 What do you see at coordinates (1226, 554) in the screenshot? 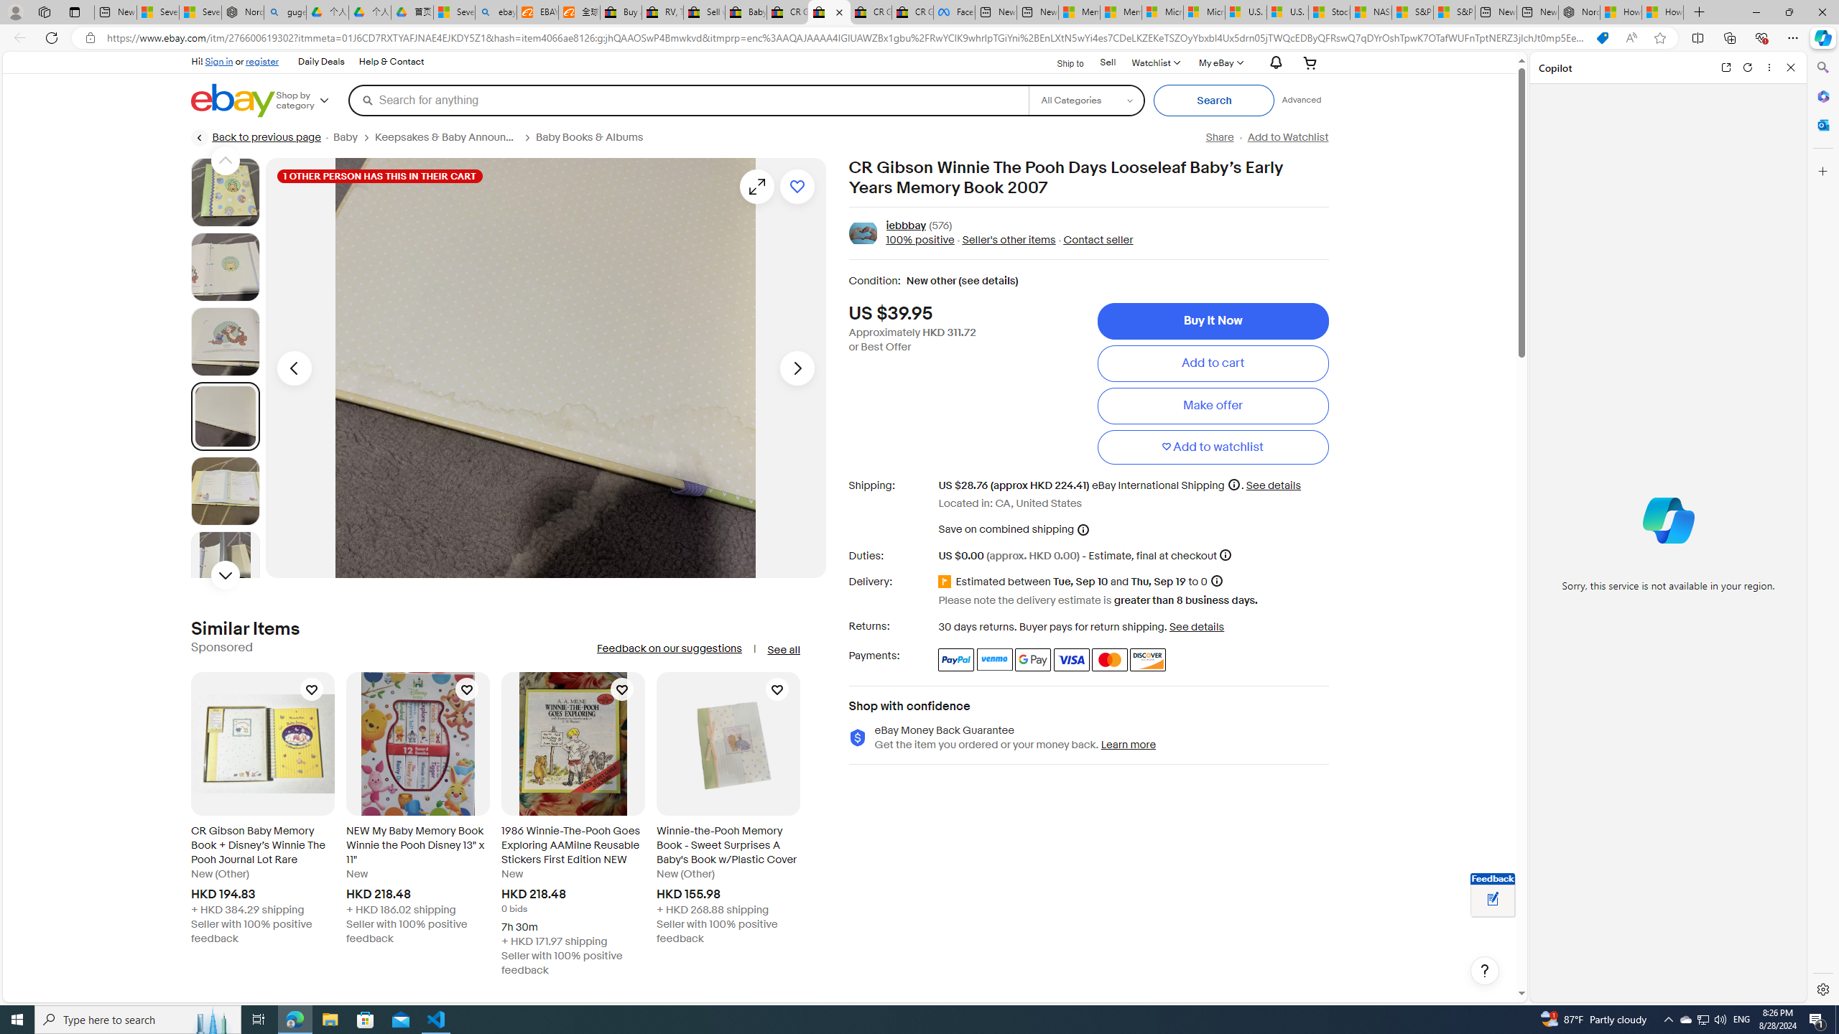
I see `More information` at bounding box center [1226, 554].